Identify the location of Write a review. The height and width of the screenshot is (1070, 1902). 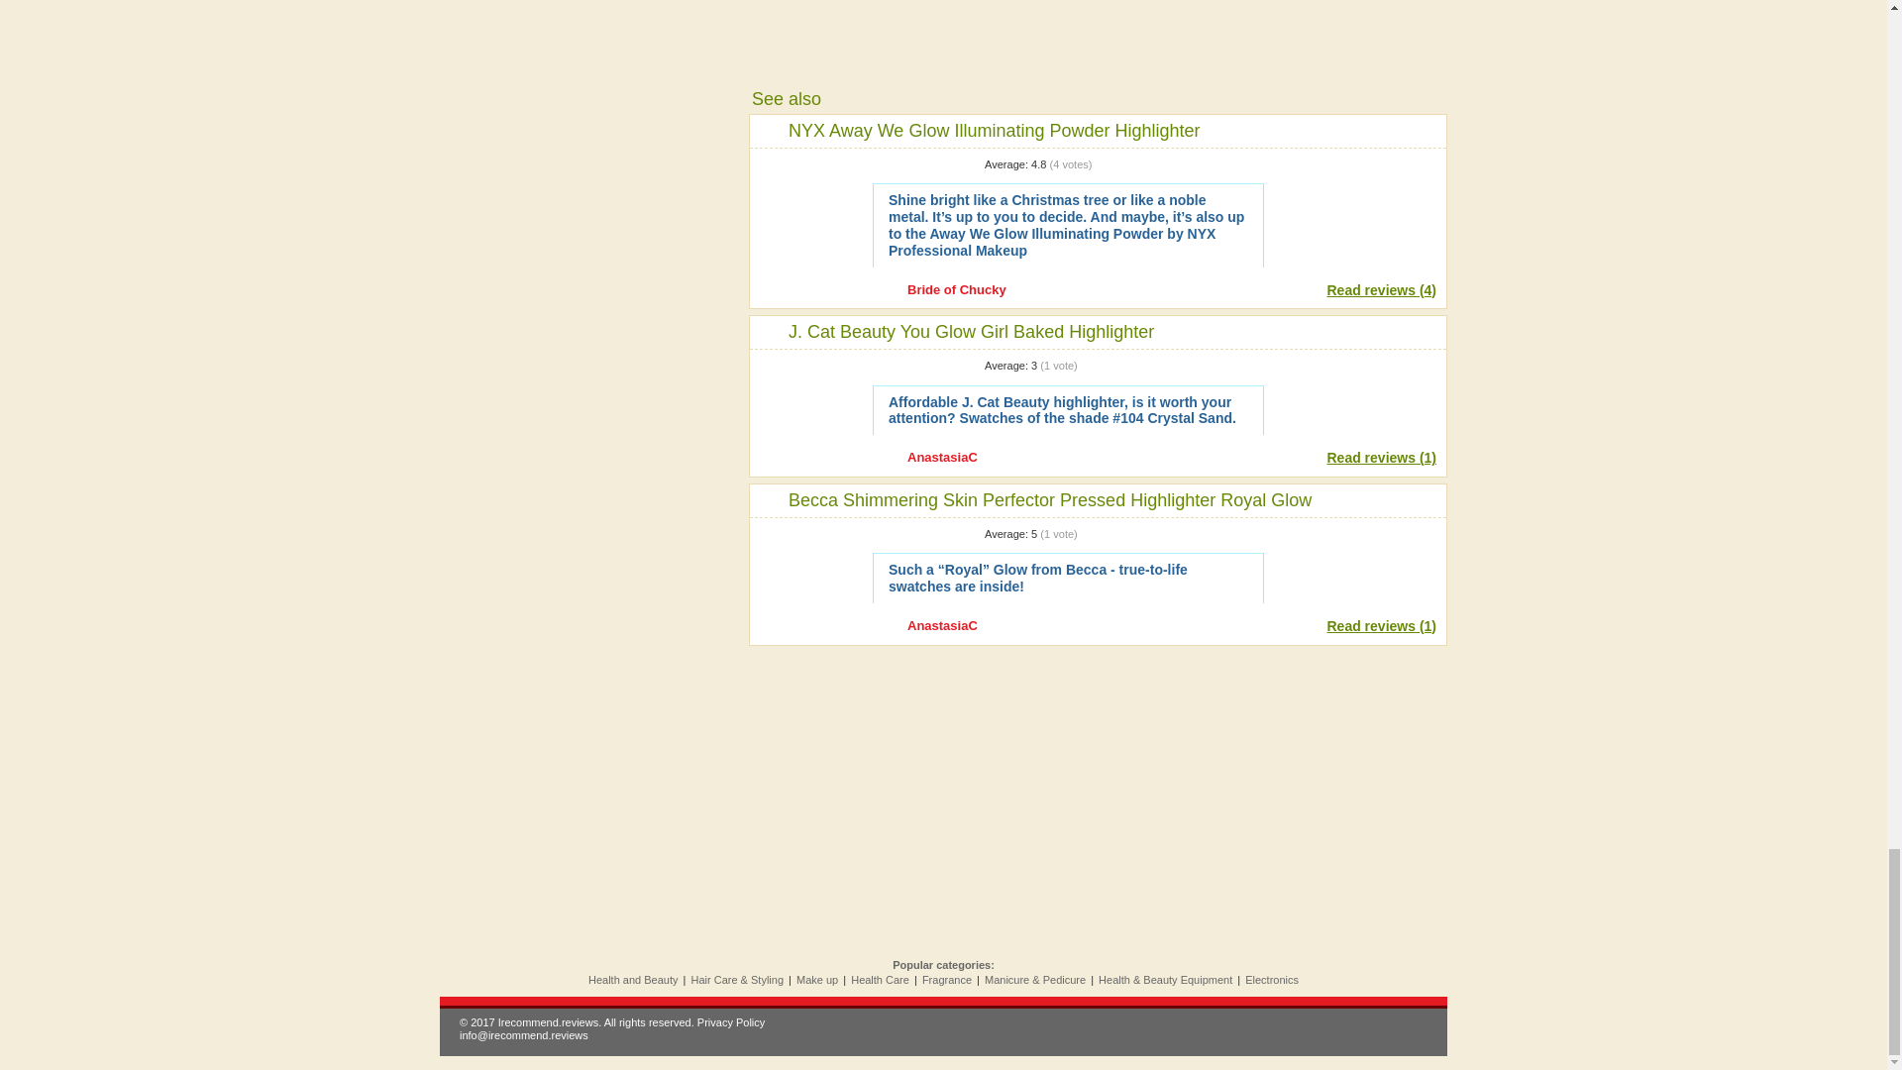
(1355, 192).